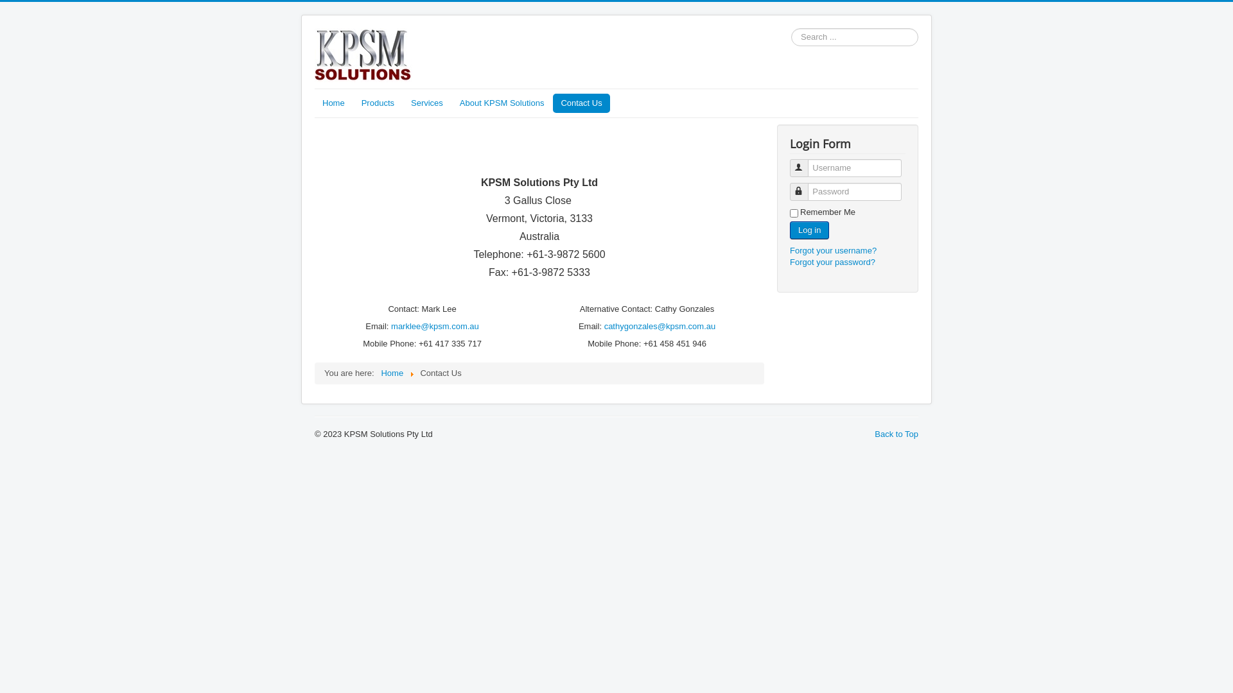 The width and height of the screenshot is (1233, 693). What do you see at coordinates (896, 434) in the screenshot?
I see `Back to Top` at bounding box center [896, 434].